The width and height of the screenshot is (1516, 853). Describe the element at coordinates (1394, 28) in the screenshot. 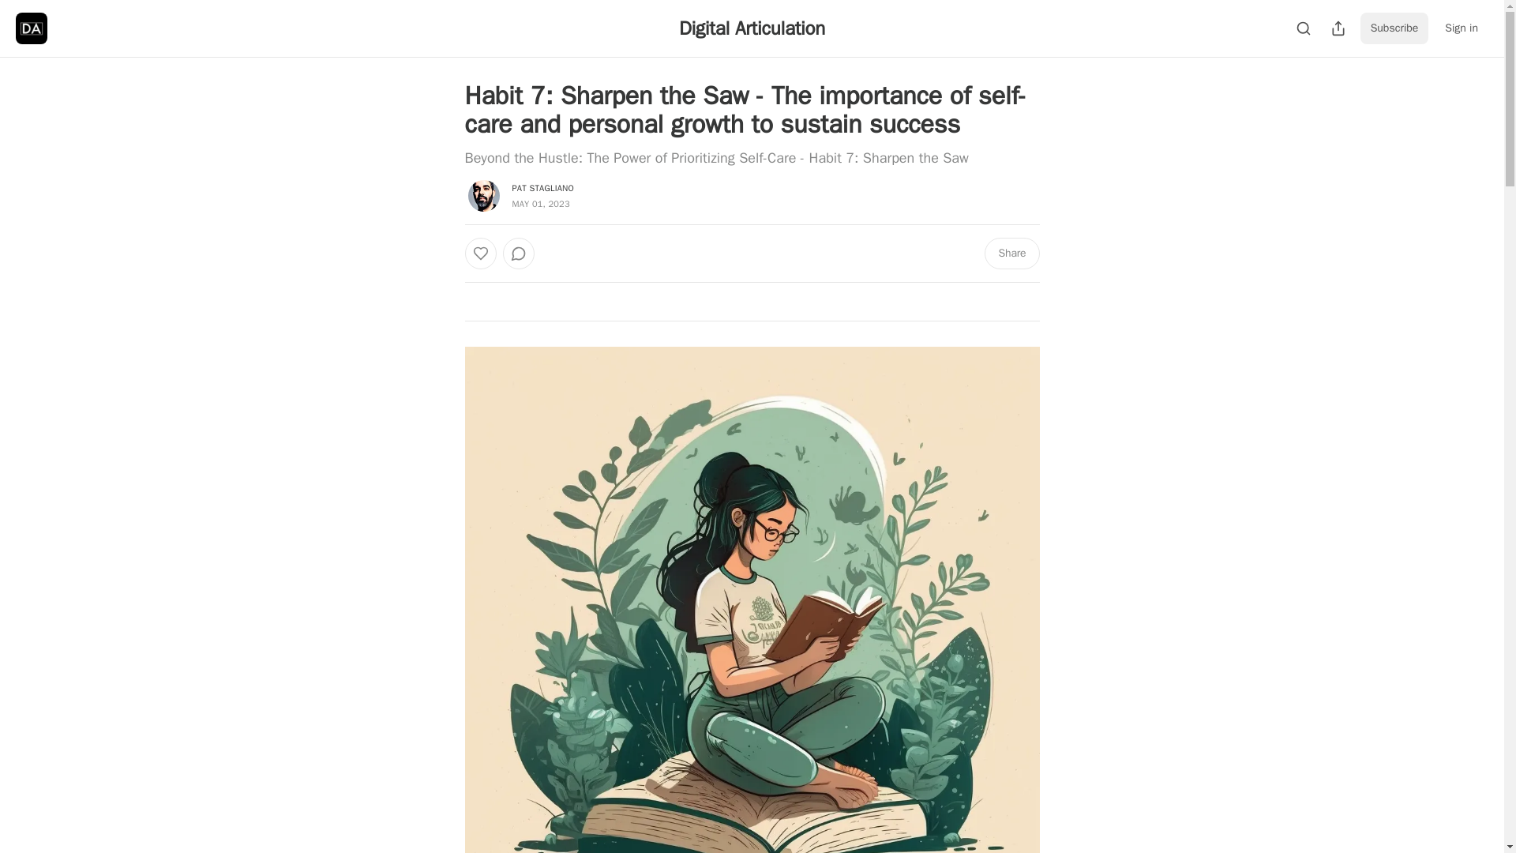

I see `Subscribe` at that location.